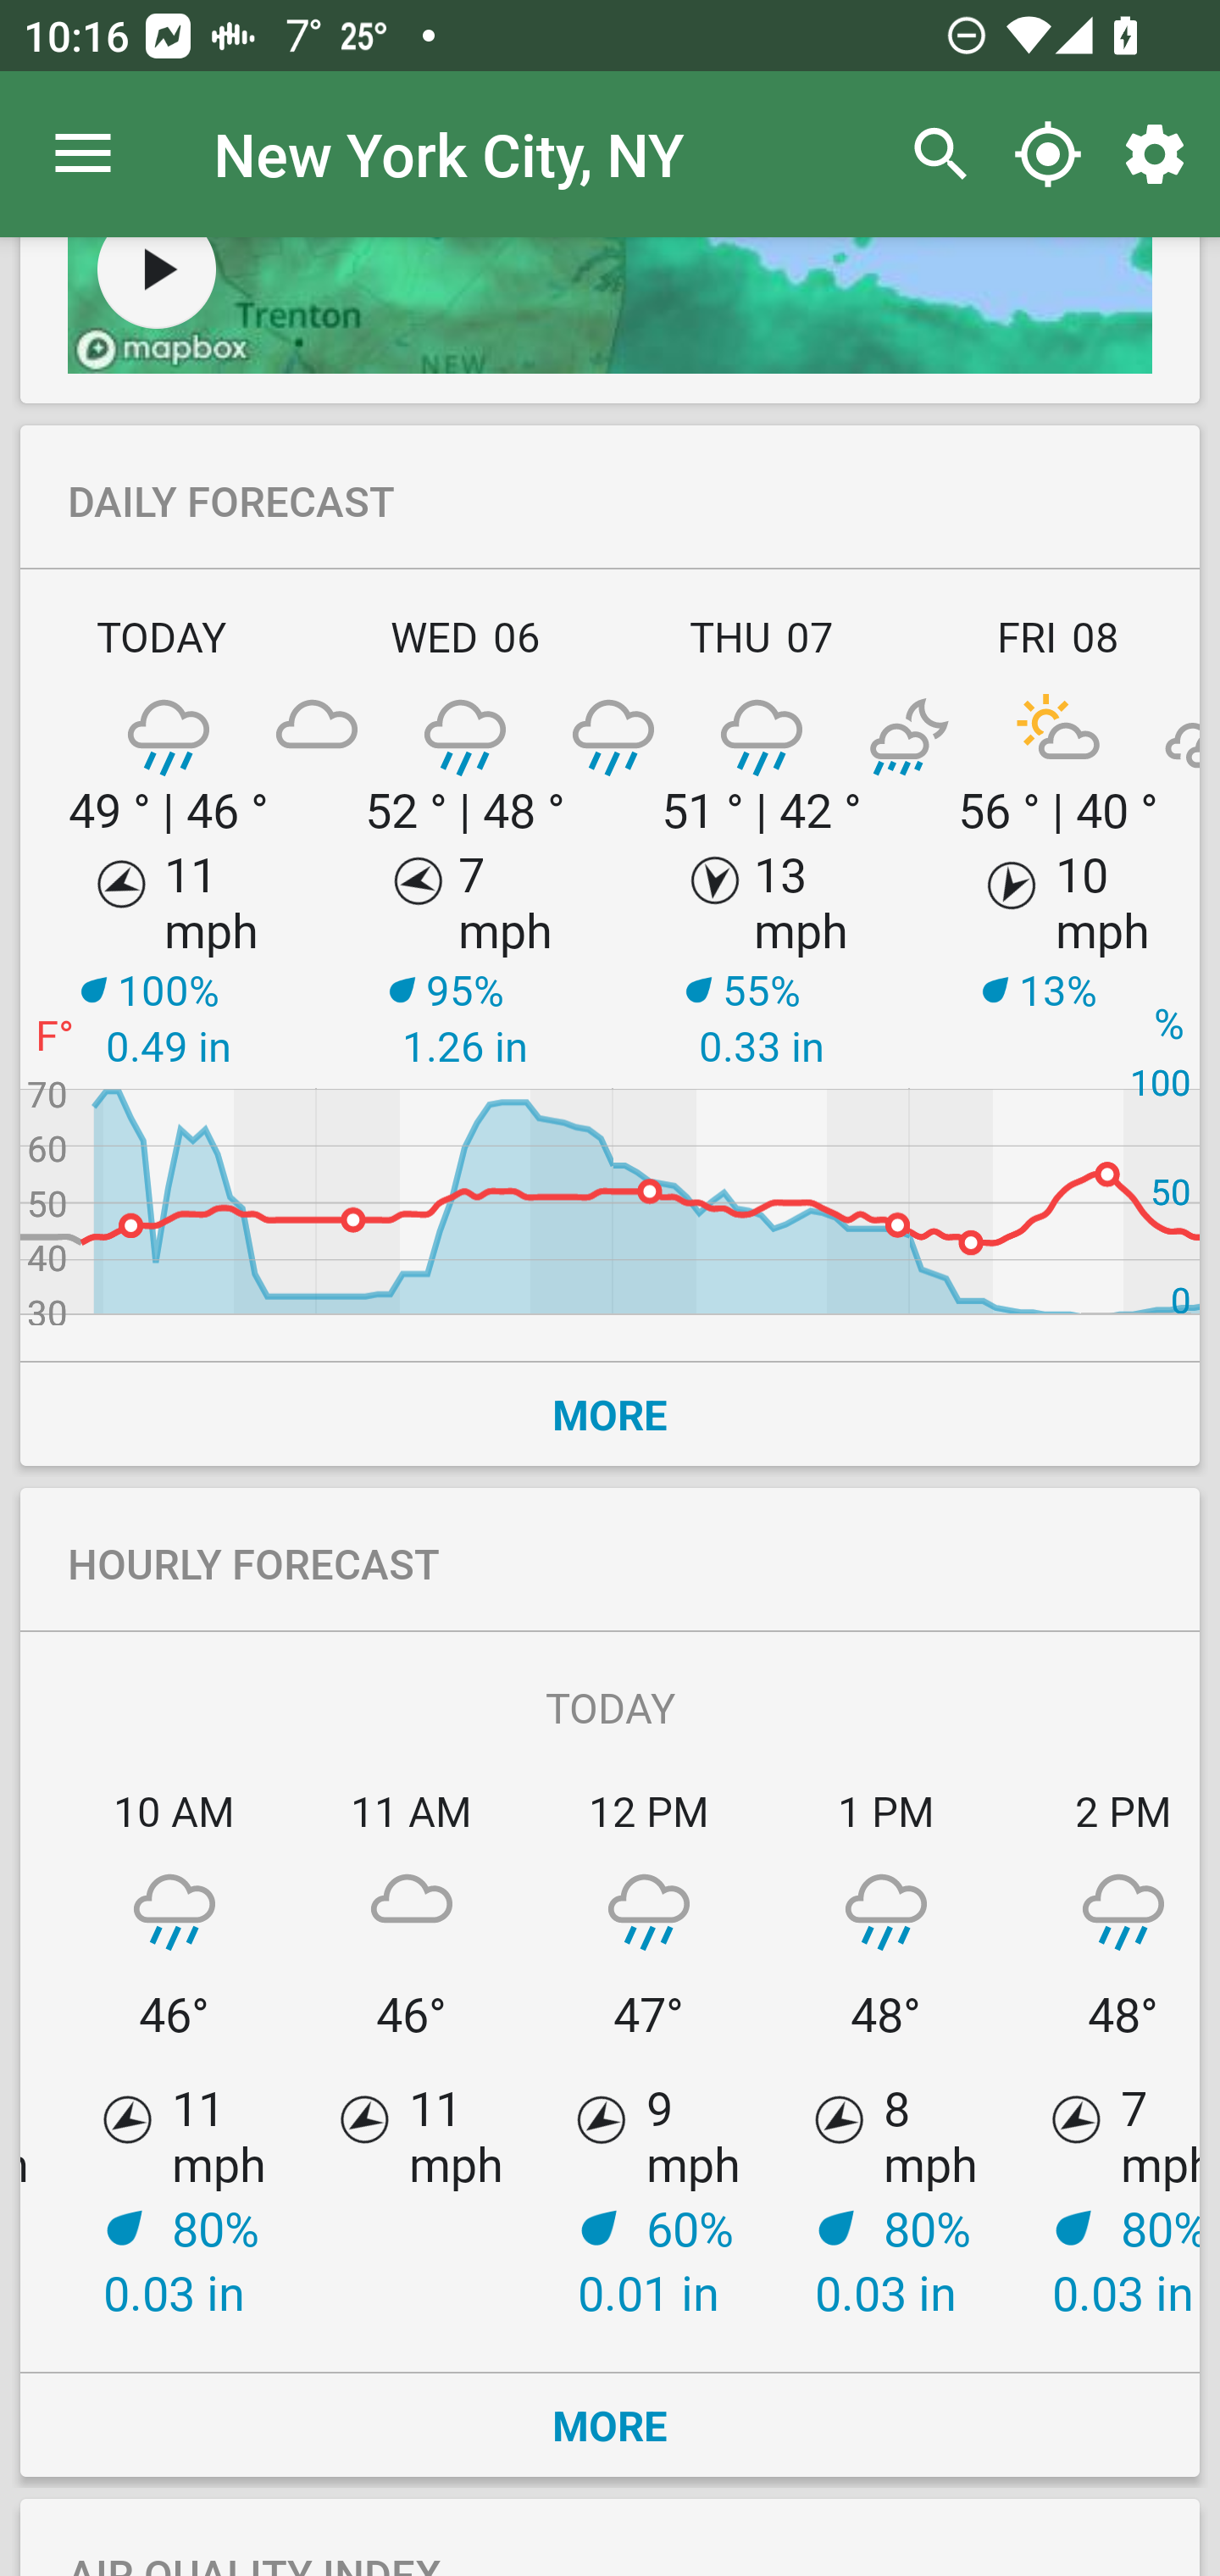 This screenshot has width=1220, height=2576. Describe the element at coordinates (649, 2052) in the screenshot. I see `12 PM 47° 9
mph 60% 0.01 in` at that location.